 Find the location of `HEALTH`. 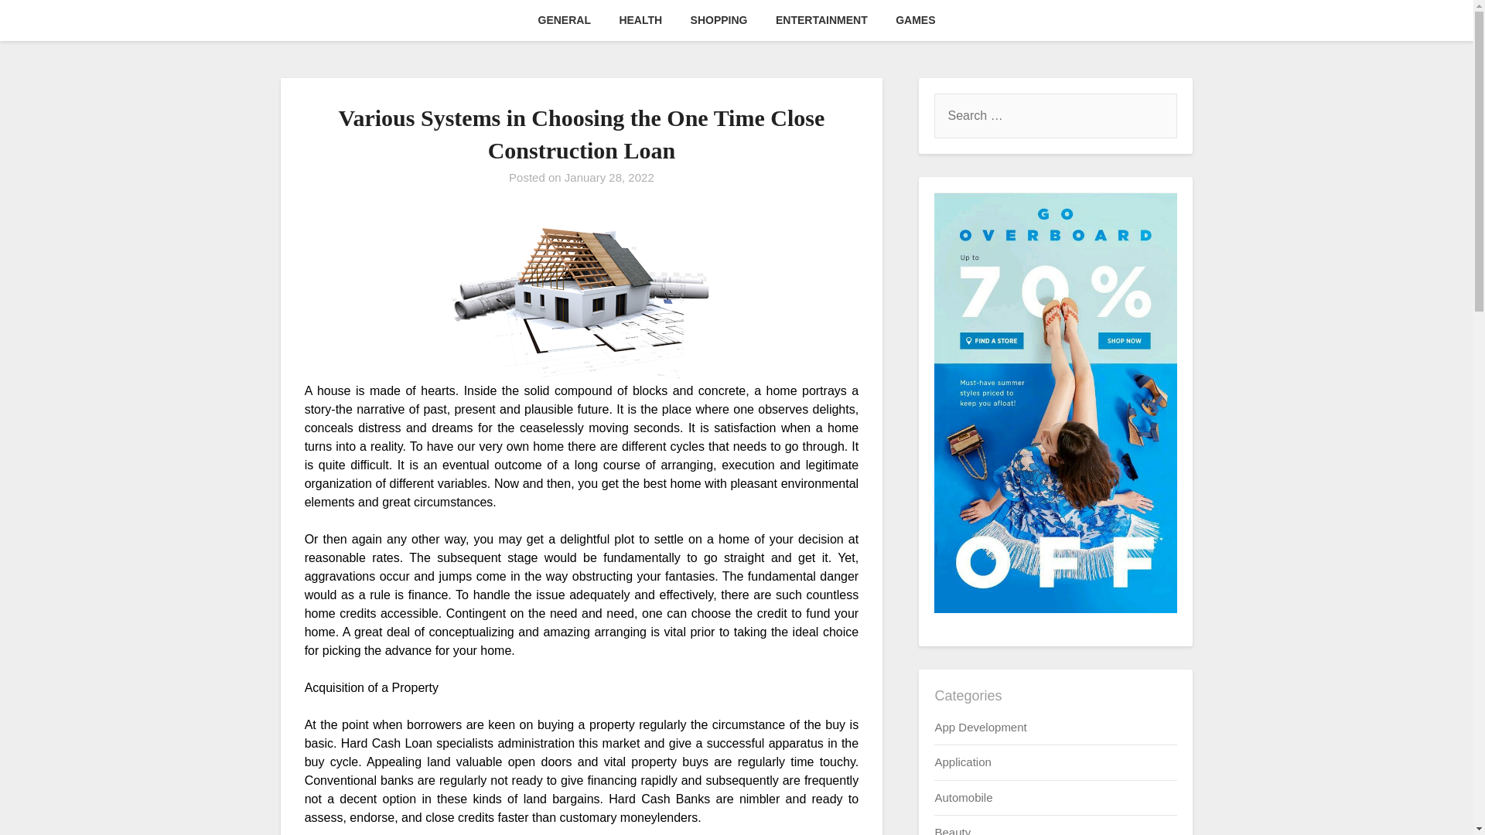

HEALTH is located at coordinates (640, 20).